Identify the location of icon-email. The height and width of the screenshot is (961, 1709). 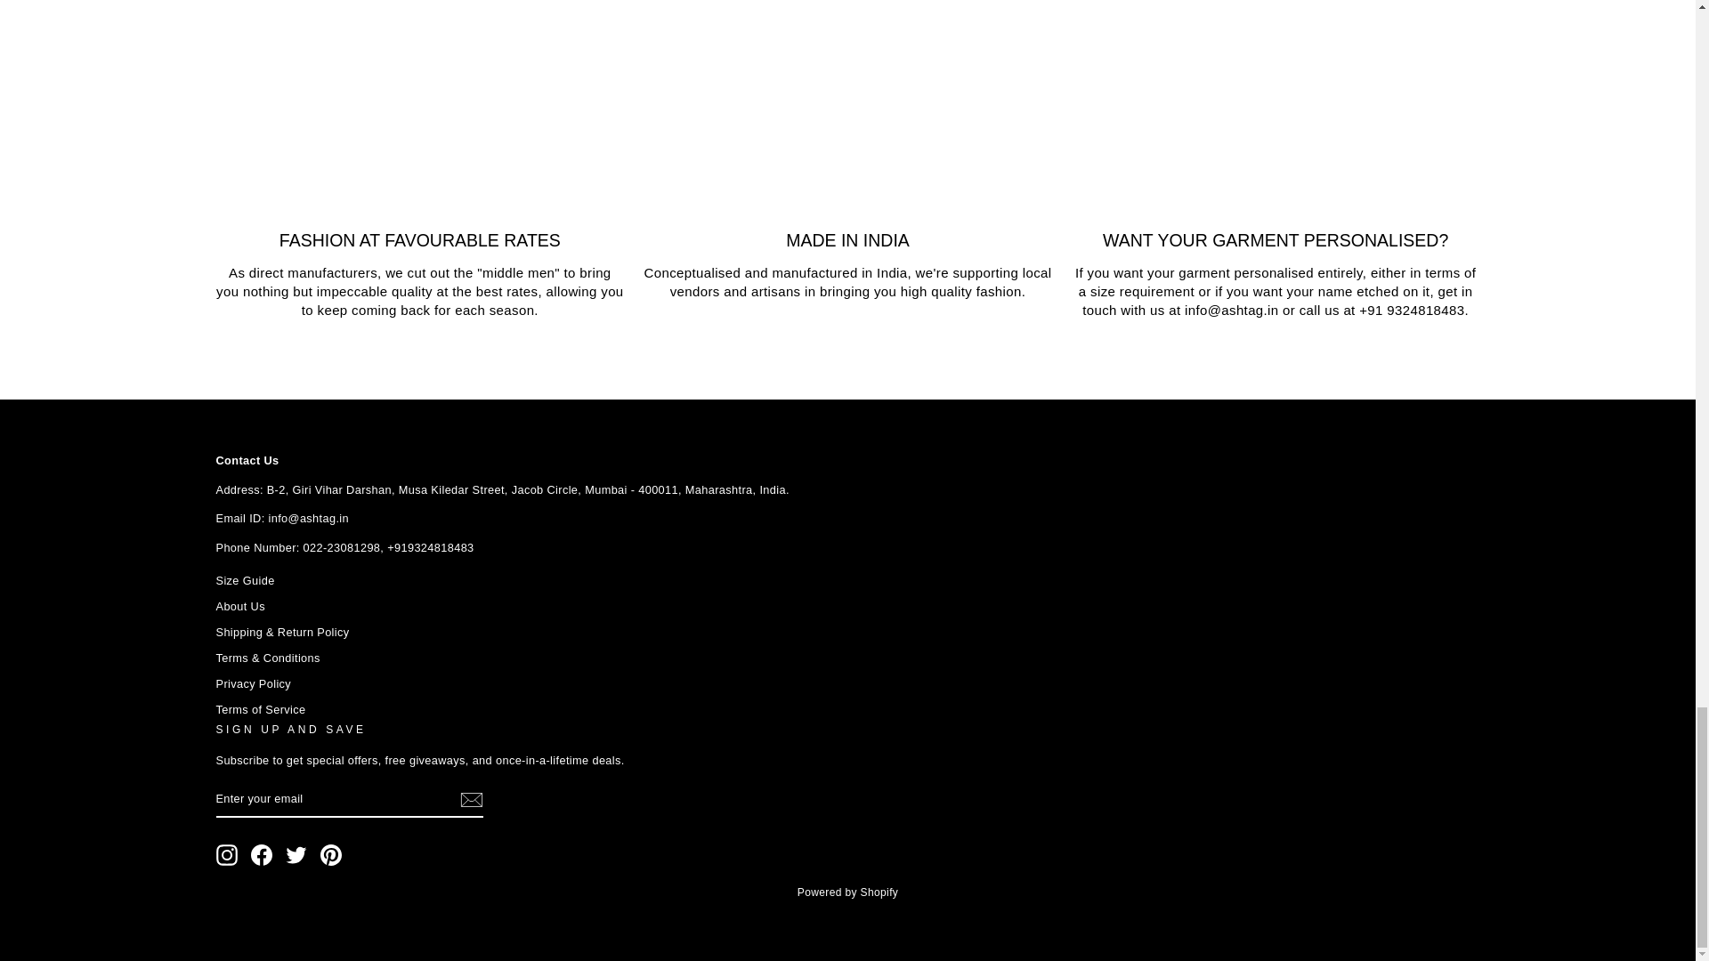
(470, 799).